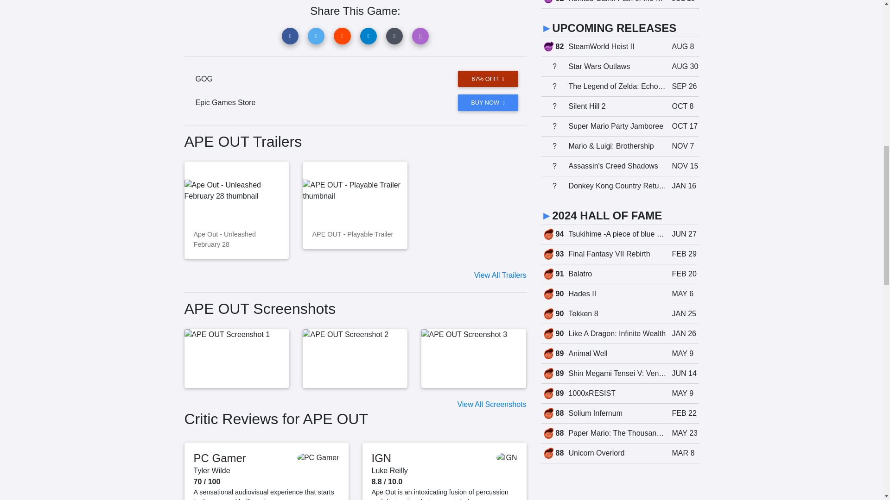 The width and height of the screenshot is (890, 500). What do you see at coordinates (488, 102) in the screenshot?
I see `BUY NOW` at bounding box center [488, 102].